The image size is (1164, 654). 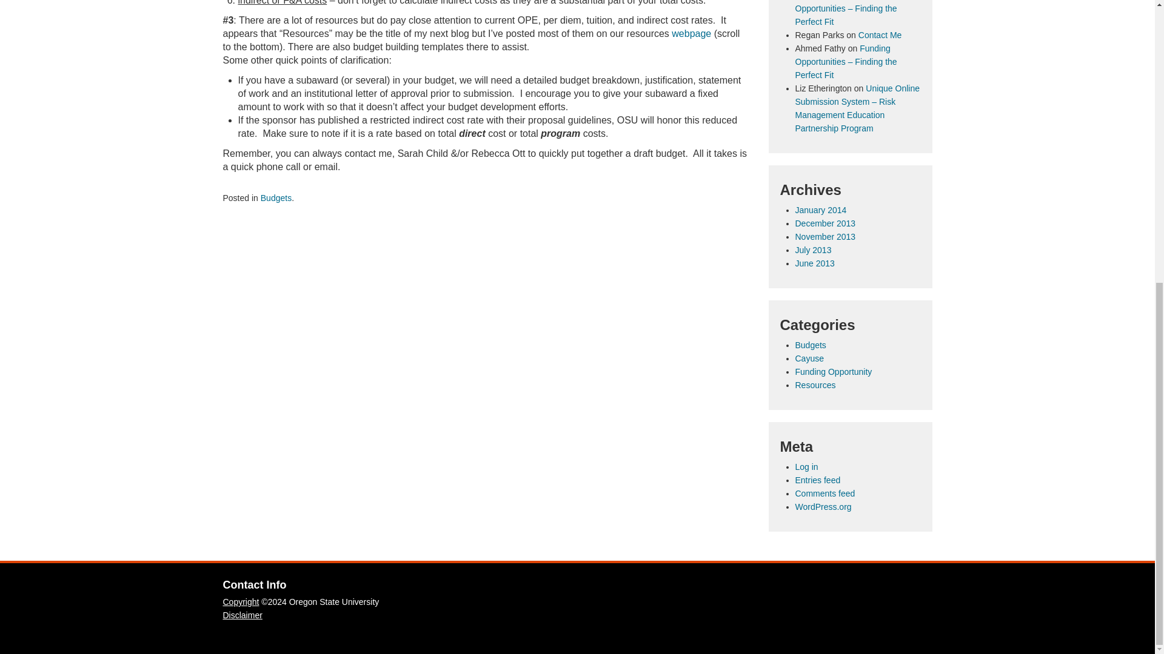 I want to click on Budgets, so click(x=276, y=197).